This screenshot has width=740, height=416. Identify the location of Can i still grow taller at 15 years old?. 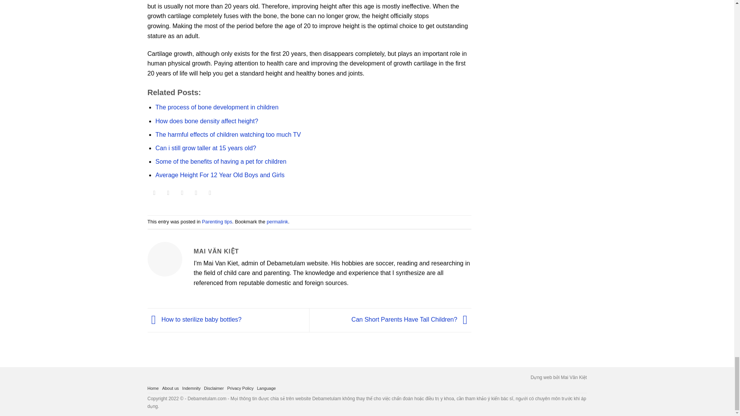
(206, 148).